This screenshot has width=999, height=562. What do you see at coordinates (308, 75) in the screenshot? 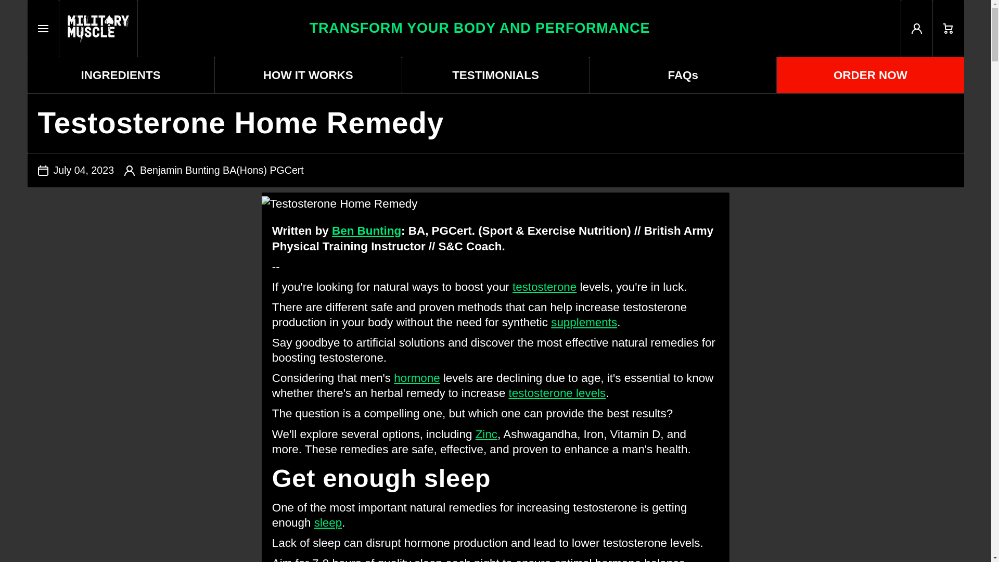
I see `testosterone levels` at bounding box center [308, 75].